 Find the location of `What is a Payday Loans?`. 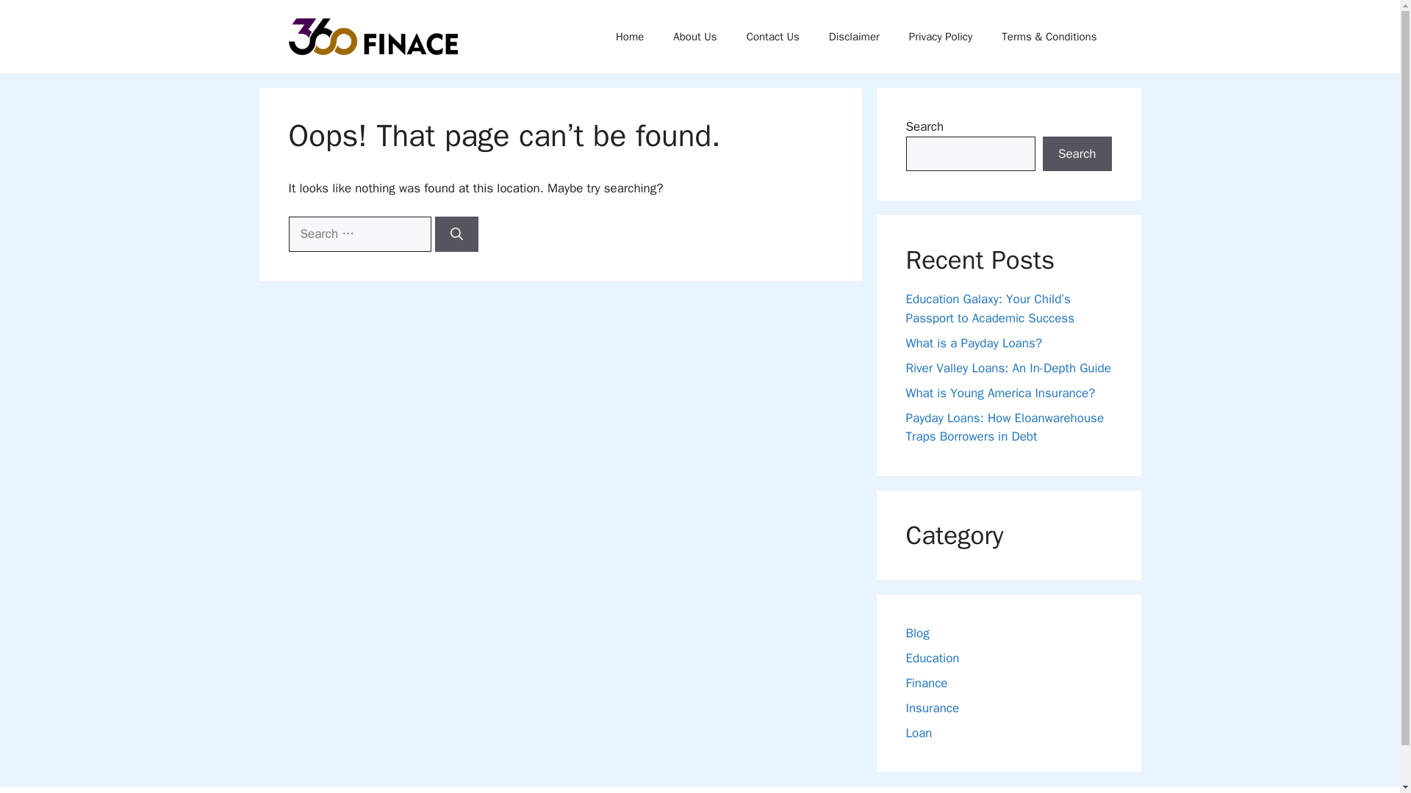

What is a Payday Loans? is located at coordinates (973, 342).